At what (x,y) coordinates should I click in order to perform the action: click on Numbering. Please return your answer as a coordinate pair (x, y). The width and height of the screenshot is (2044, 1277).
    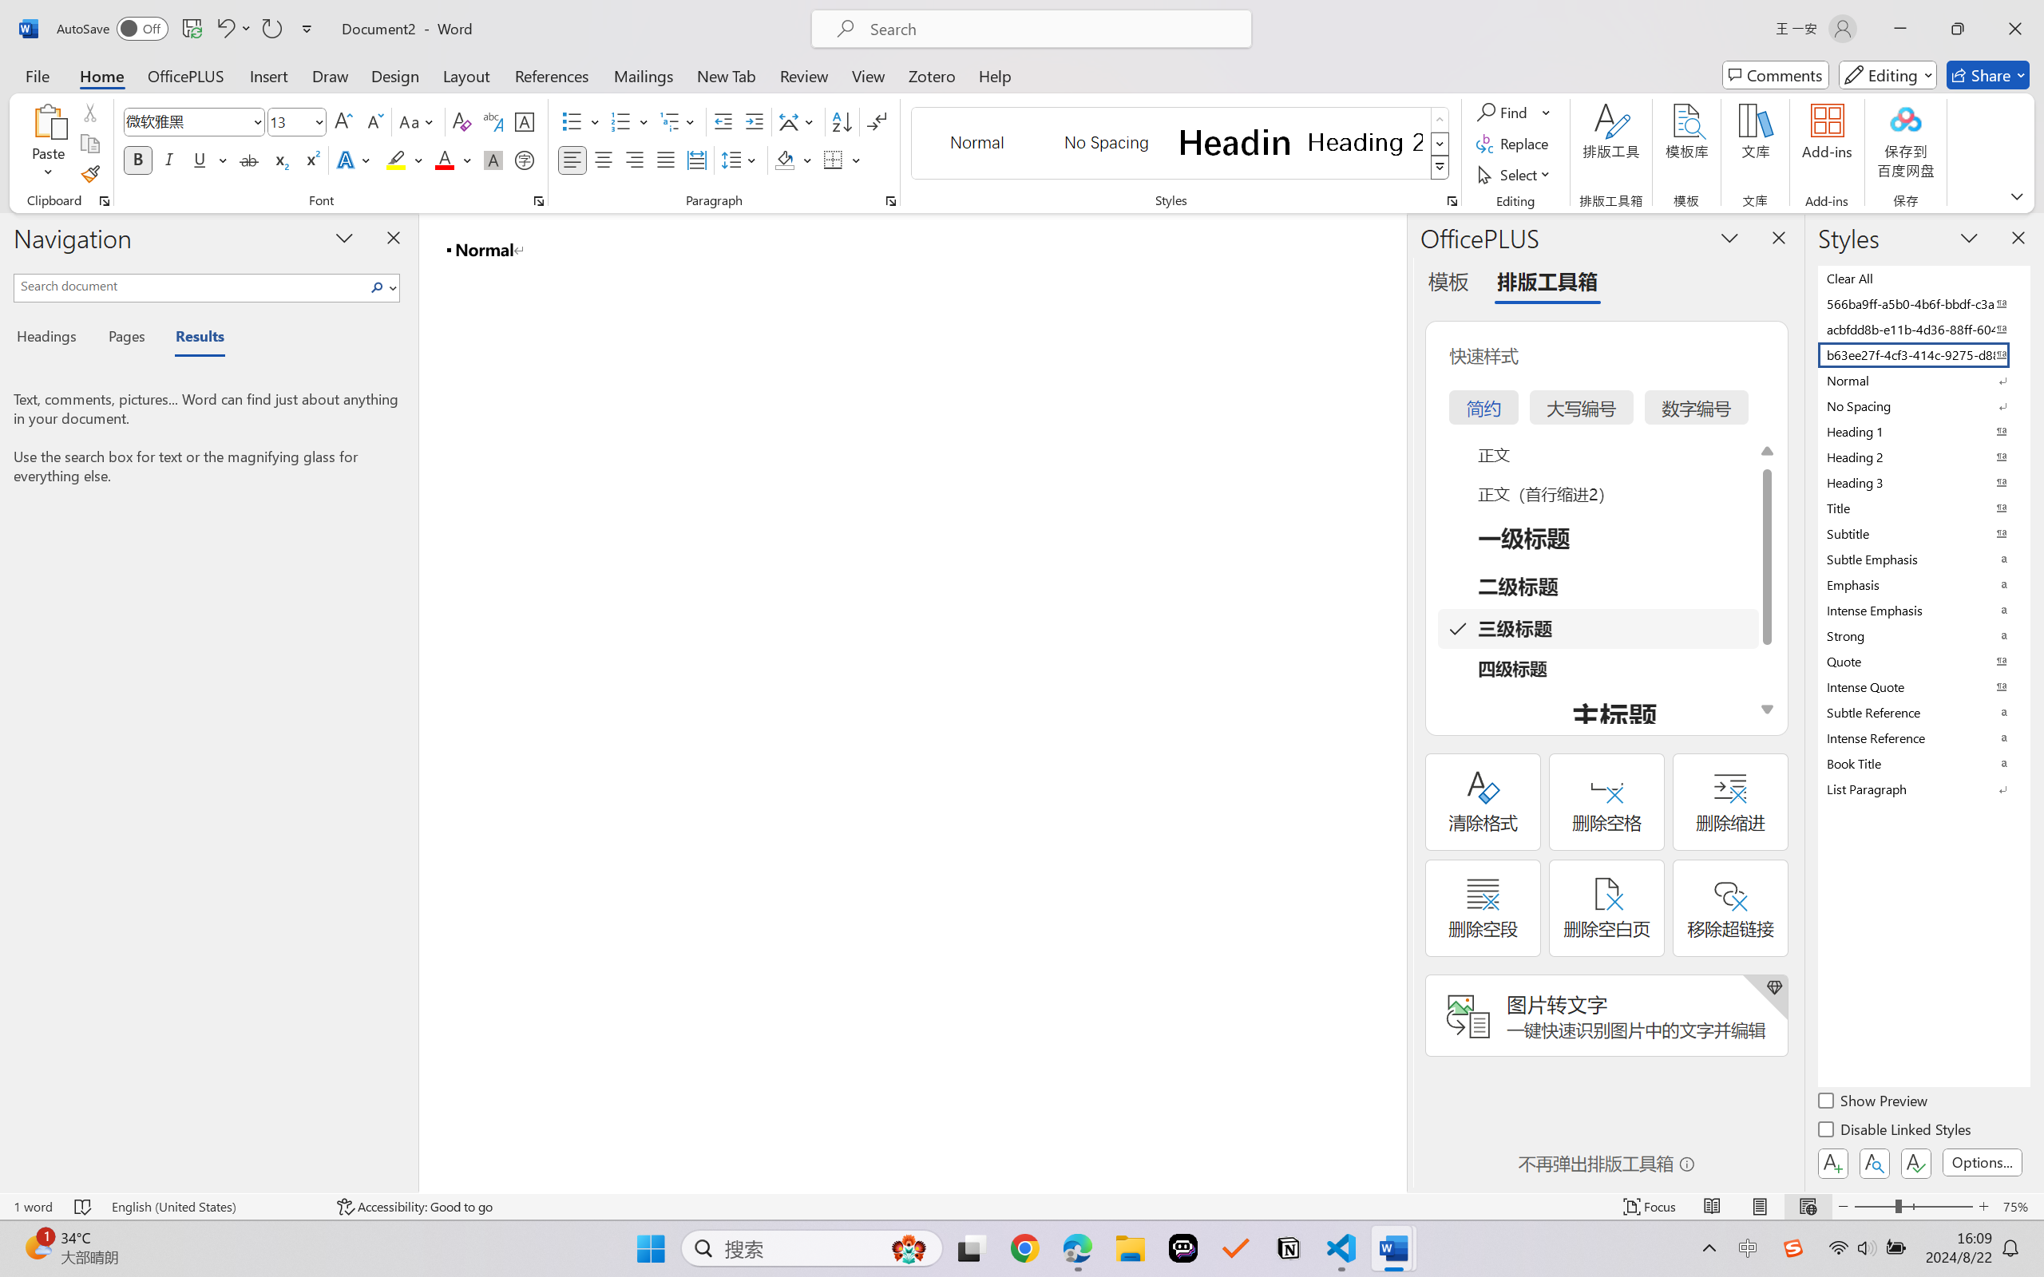
    Looking at the image, I should click on (631, 121).